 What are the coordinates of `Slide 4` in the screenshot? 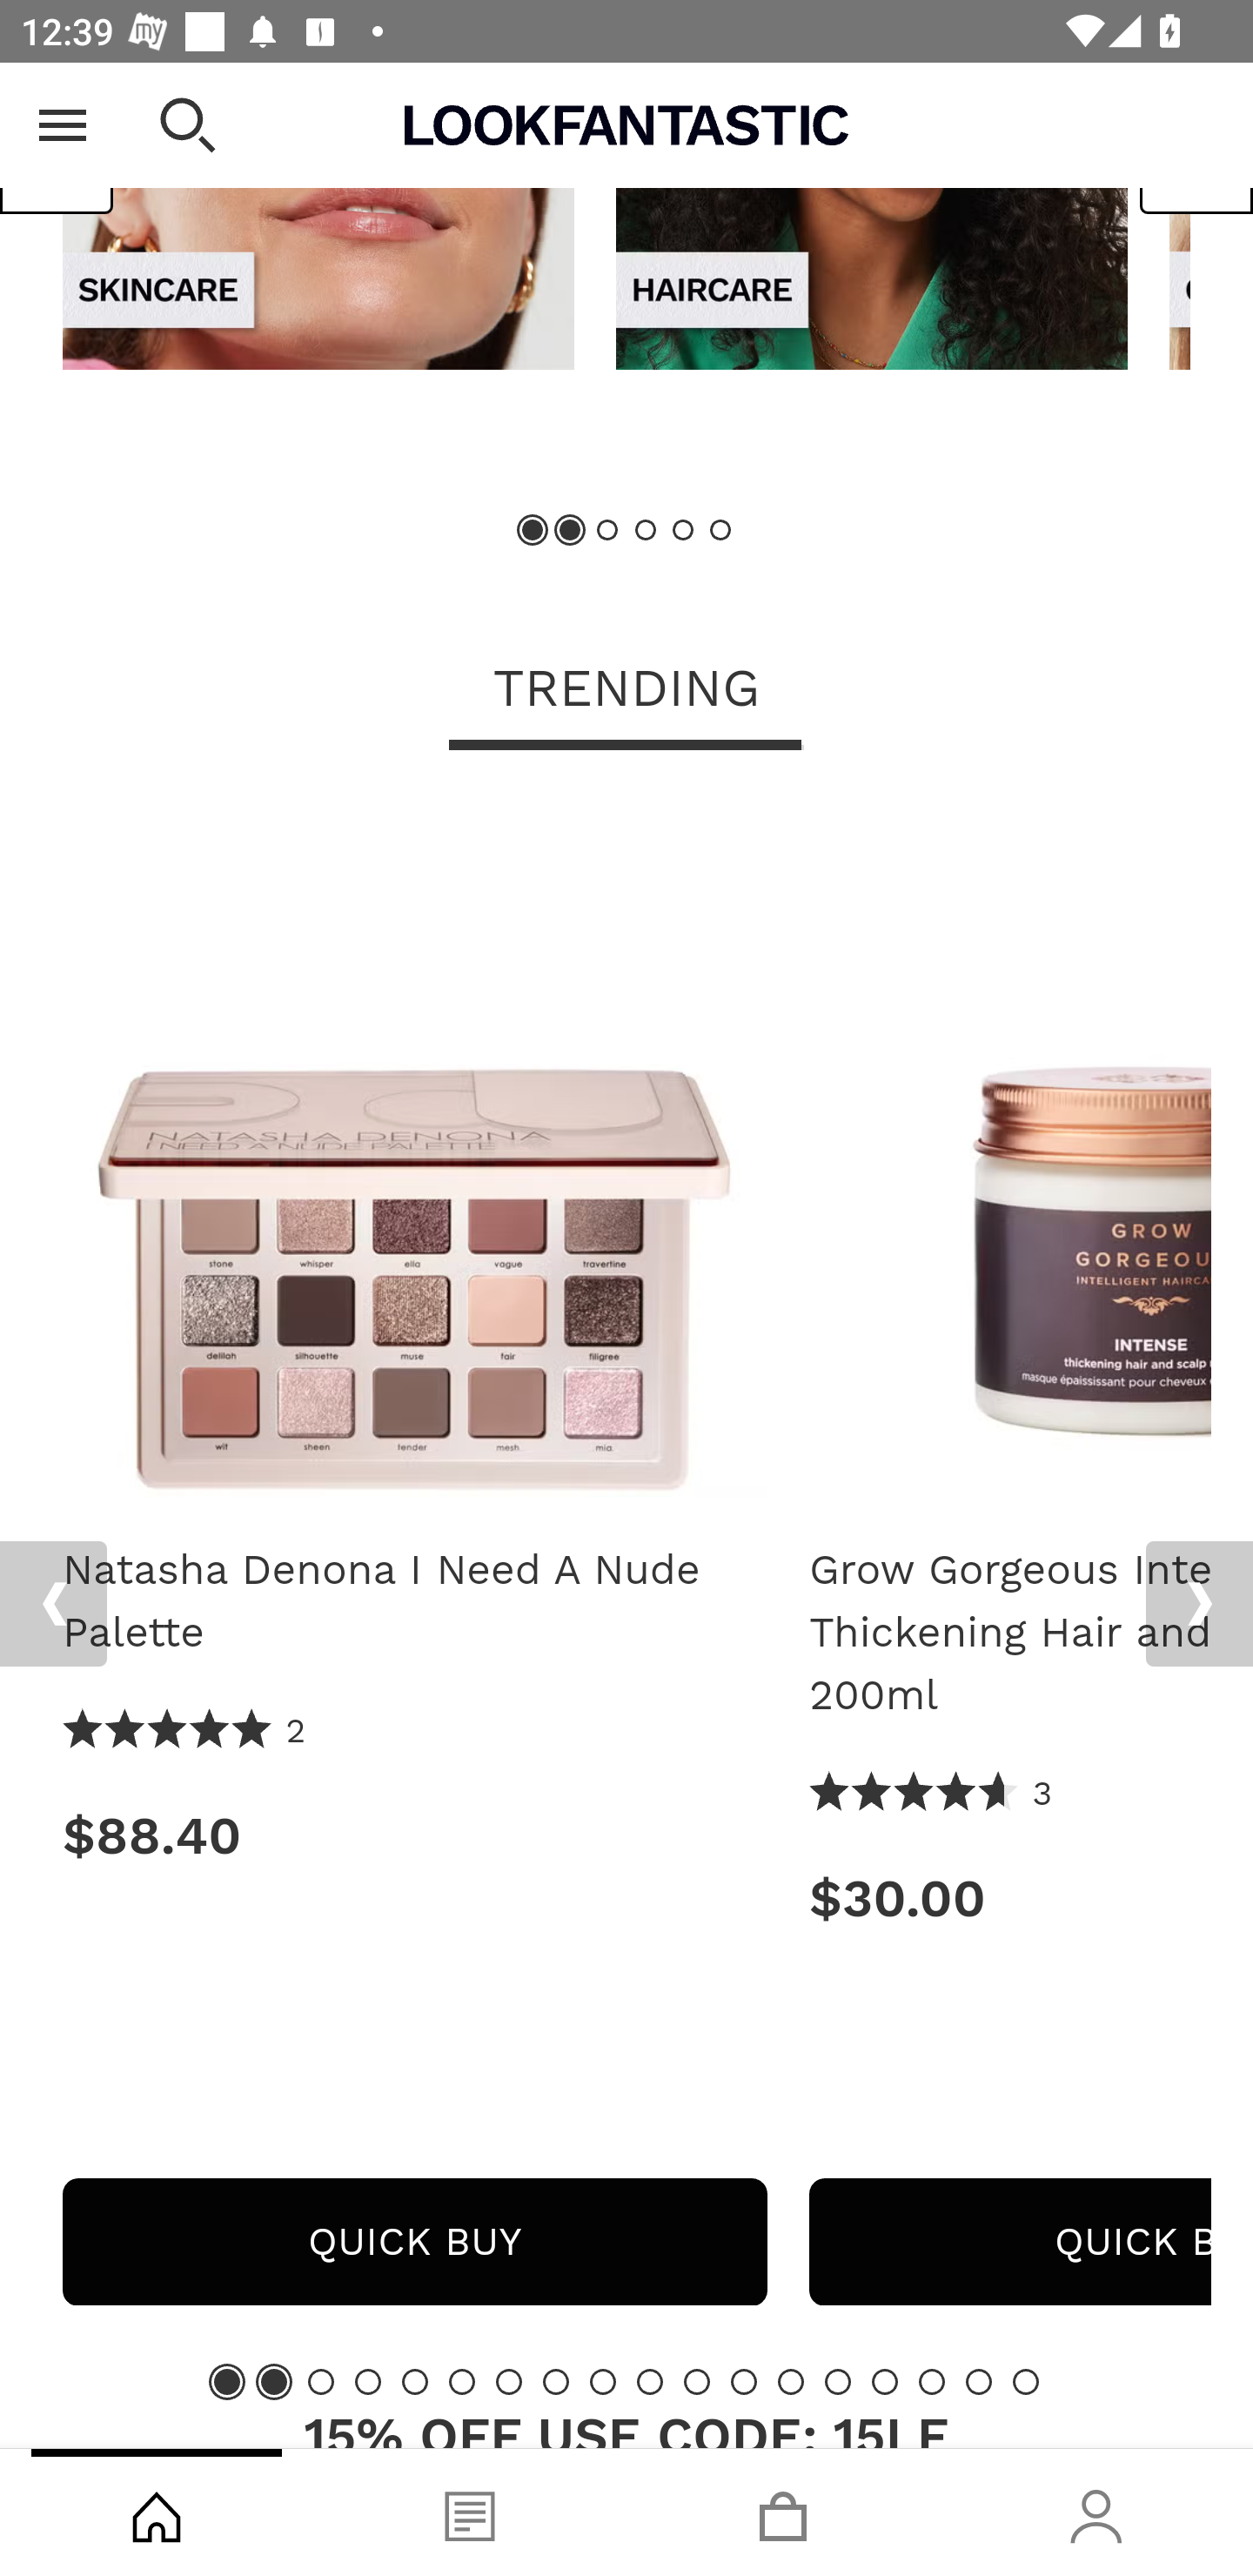 It's located at (367, 2381).